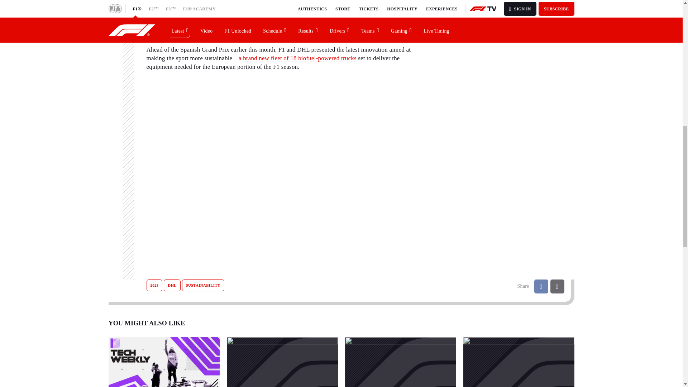 This screenshot has height=387, width=688. Describe the element at coordinates (297, 58) in the screenshot. I see `a brand new fleet of 18 biofuel-powered trucks` at that location.